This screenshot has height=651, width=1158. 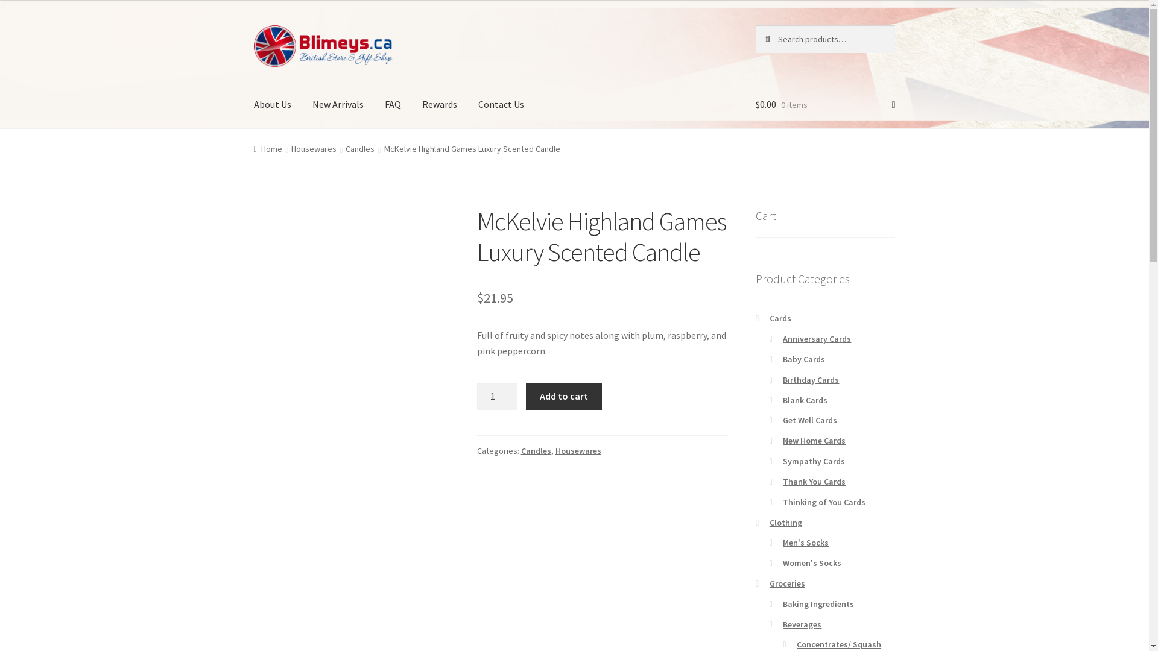 I want to click on FAQ, so click(x=393, y=105).